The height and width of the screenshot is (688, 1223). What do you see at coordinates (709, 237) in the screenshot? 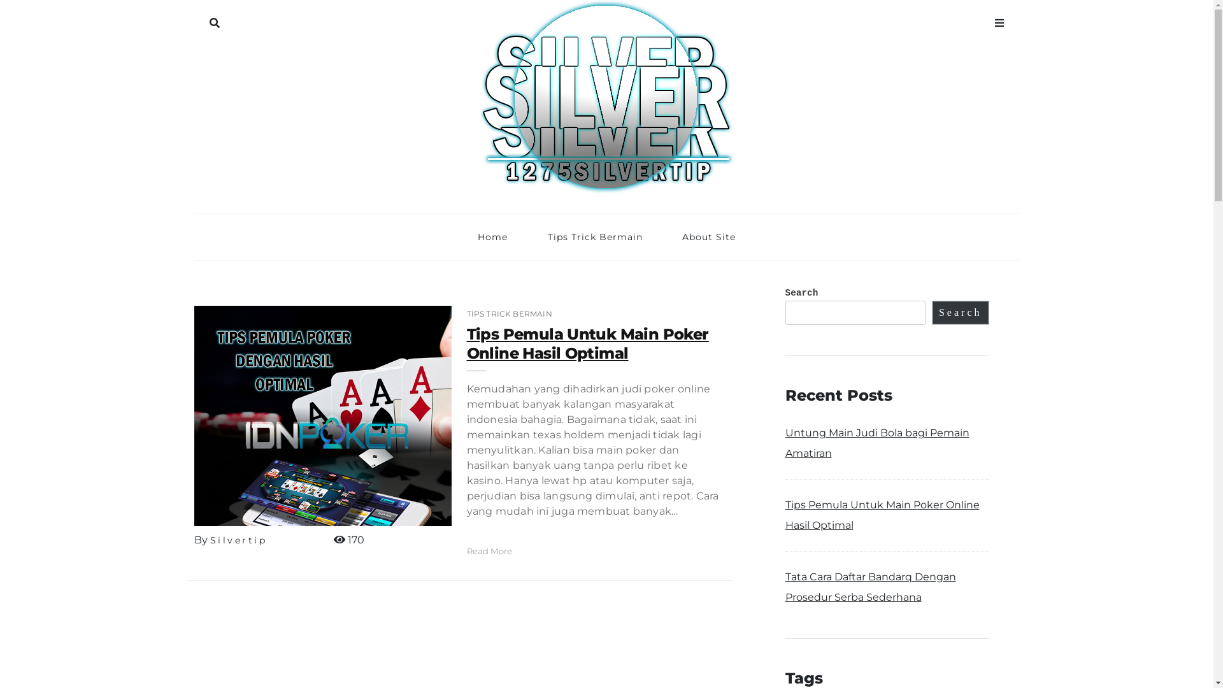
I see `About Site` at bounding box center [709, 237].